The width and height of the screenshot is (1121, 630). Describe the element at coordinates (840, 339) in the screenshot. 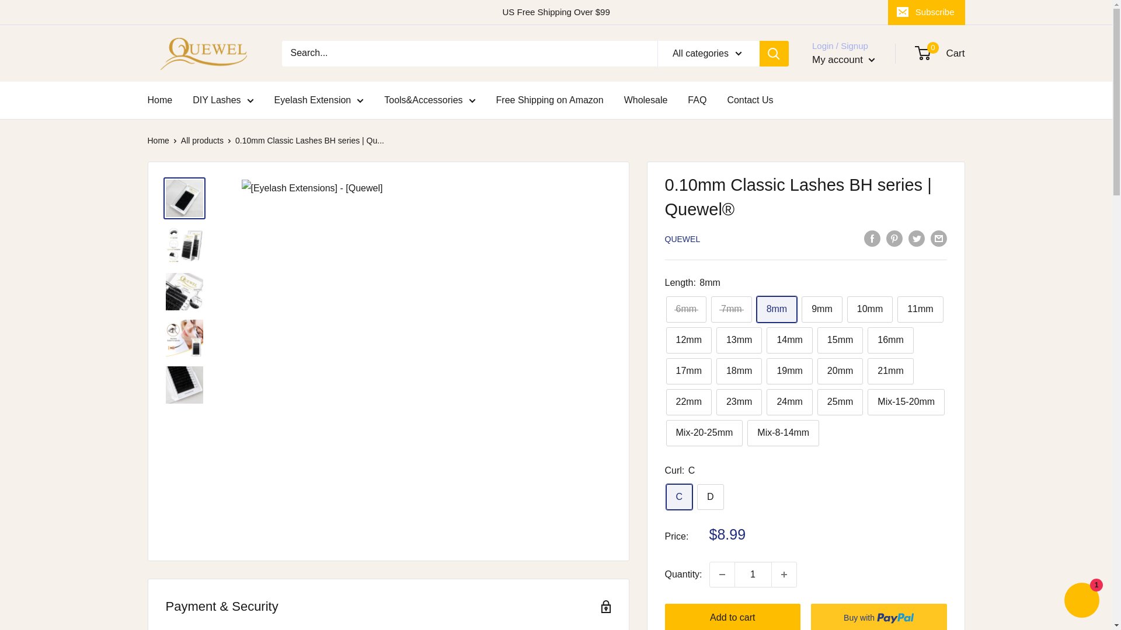

I see `15mm` at that location.